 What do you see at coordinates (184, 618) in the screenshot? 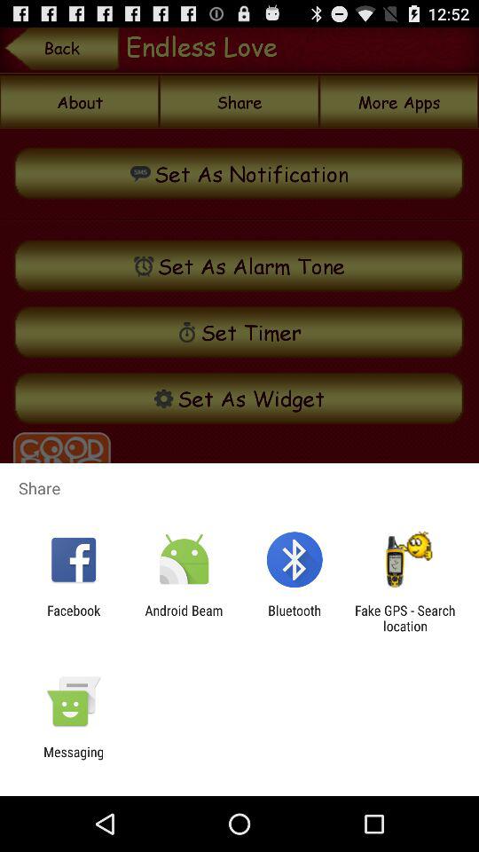
I see `turn off icon next to the bluetooth app` at bounding box center [184, 618].